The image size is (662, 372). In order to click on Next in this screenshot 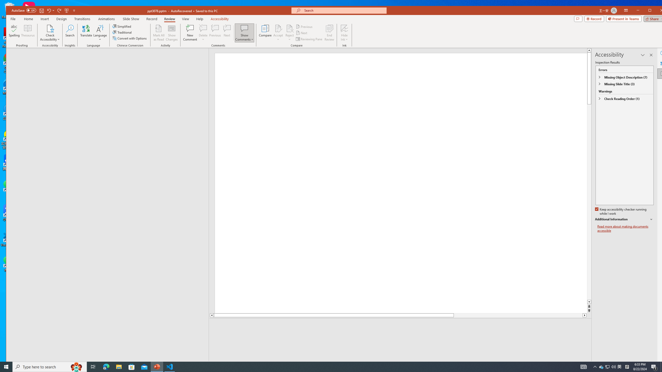, I will do `click(302, 33)`.